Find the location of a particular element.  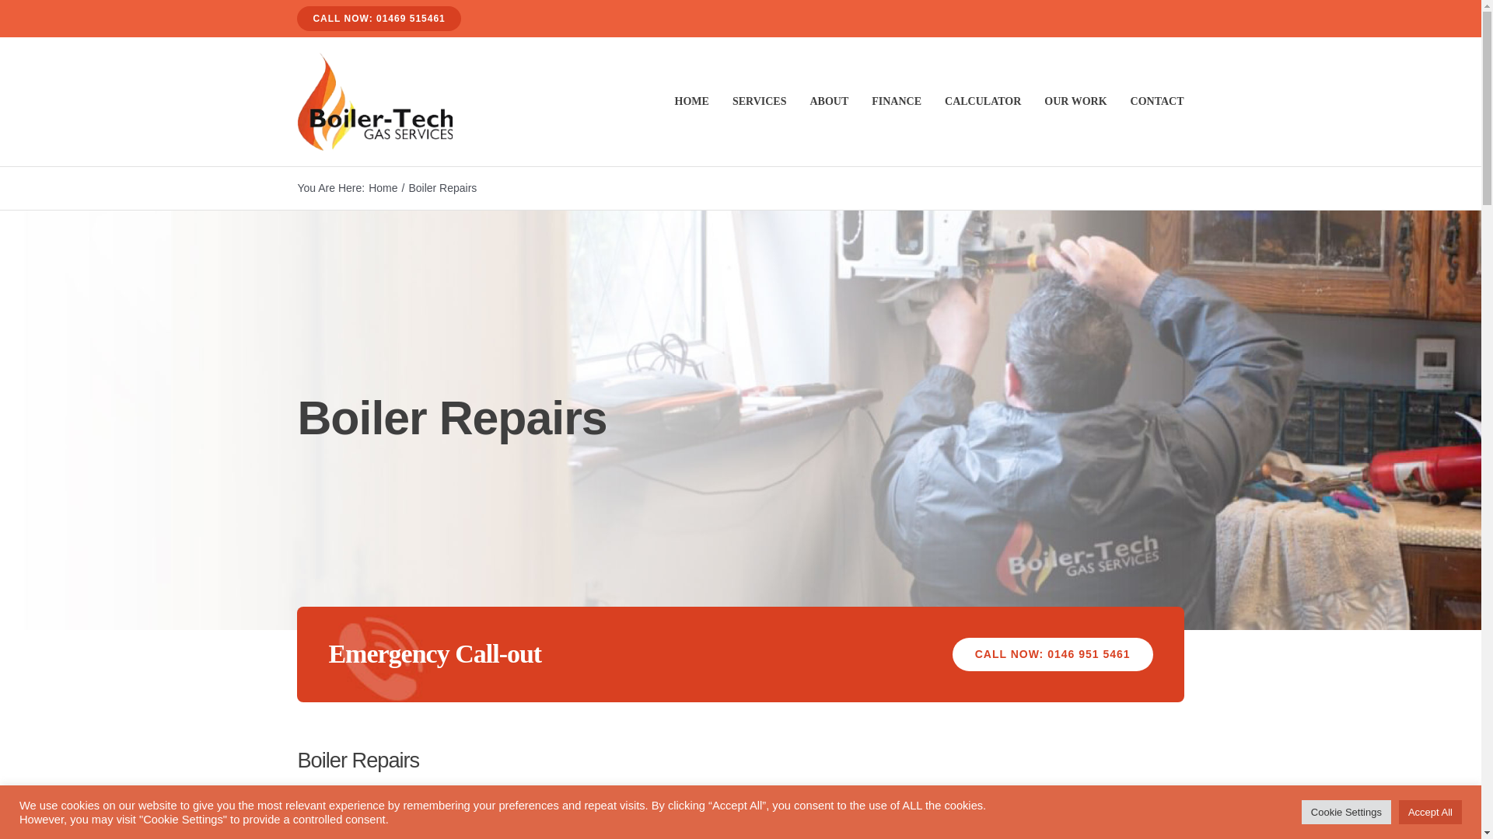

Home is located at coordinates (383, 188).